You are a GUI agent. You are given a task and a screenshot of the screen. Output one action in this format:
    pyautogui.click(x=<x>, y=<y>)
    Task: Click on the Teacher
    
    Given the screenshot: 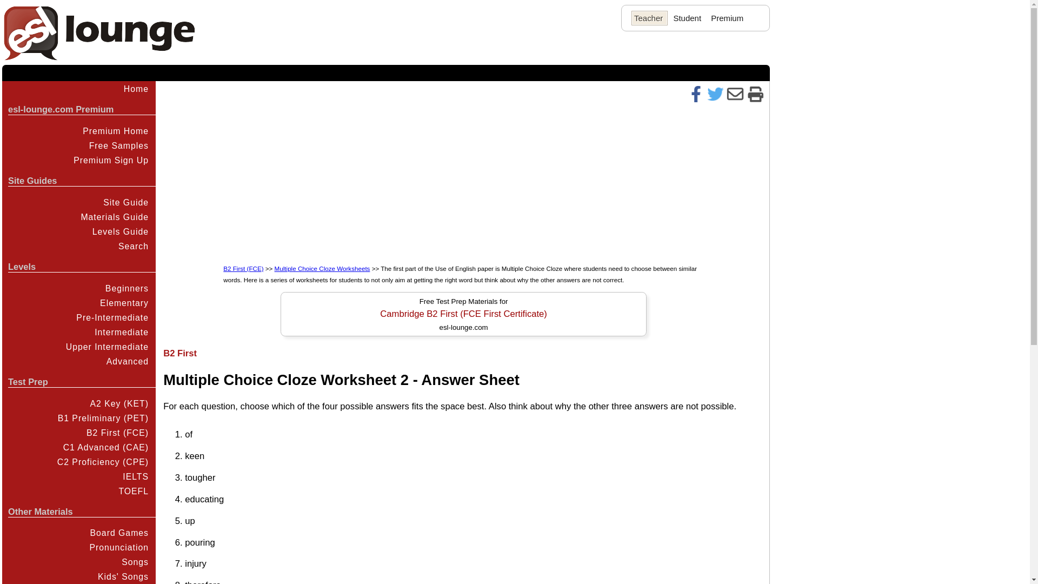 What is the action you would take?
    pyautogui.click(x=649, y=18)
    